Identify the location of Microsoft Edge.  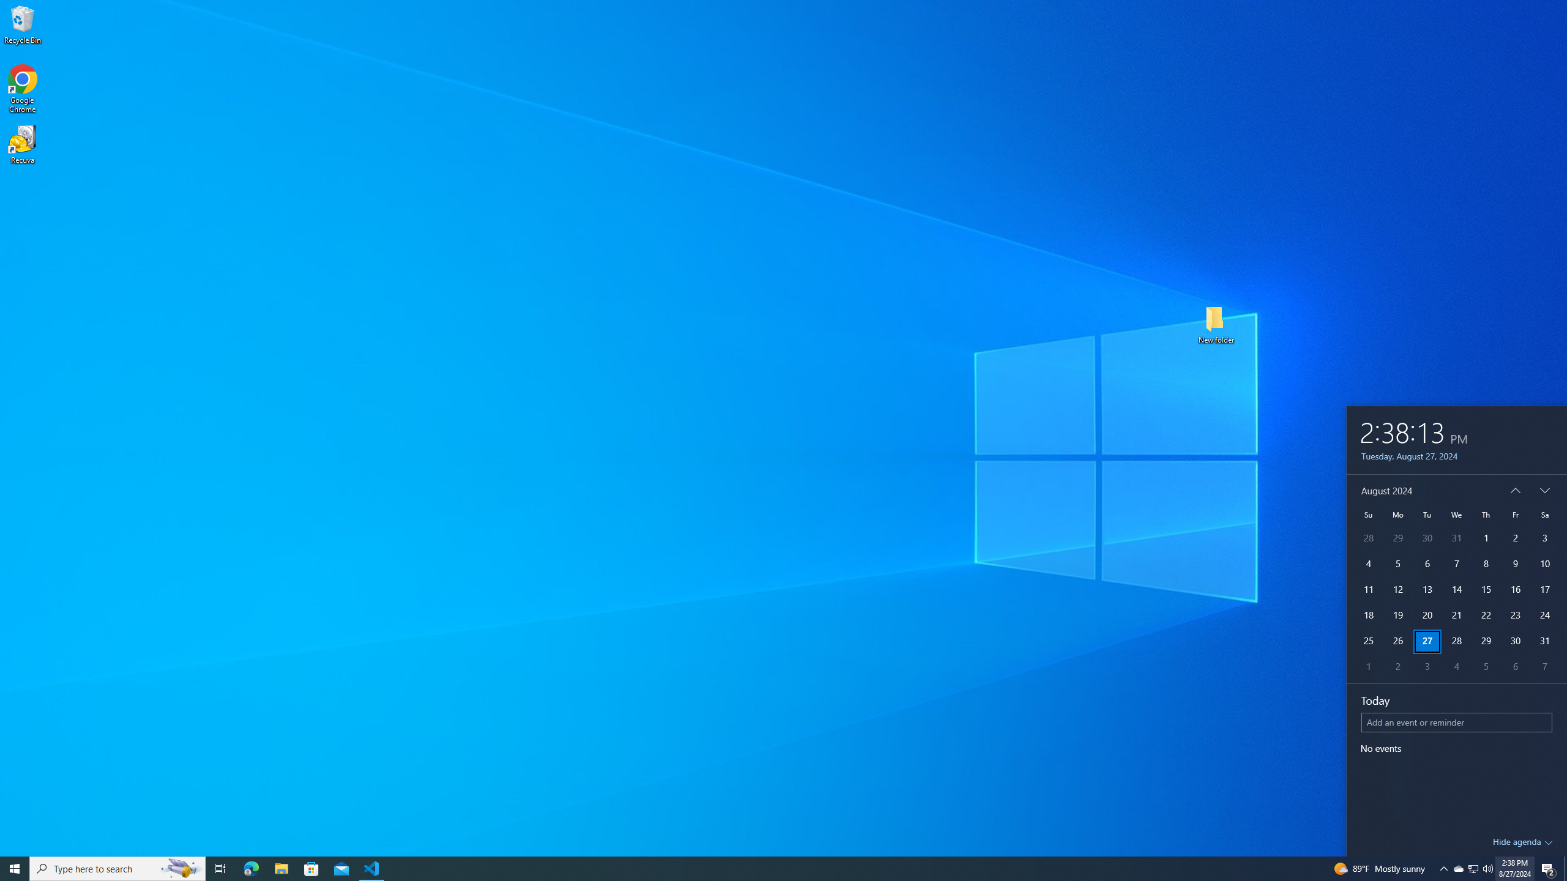
(251, 869).